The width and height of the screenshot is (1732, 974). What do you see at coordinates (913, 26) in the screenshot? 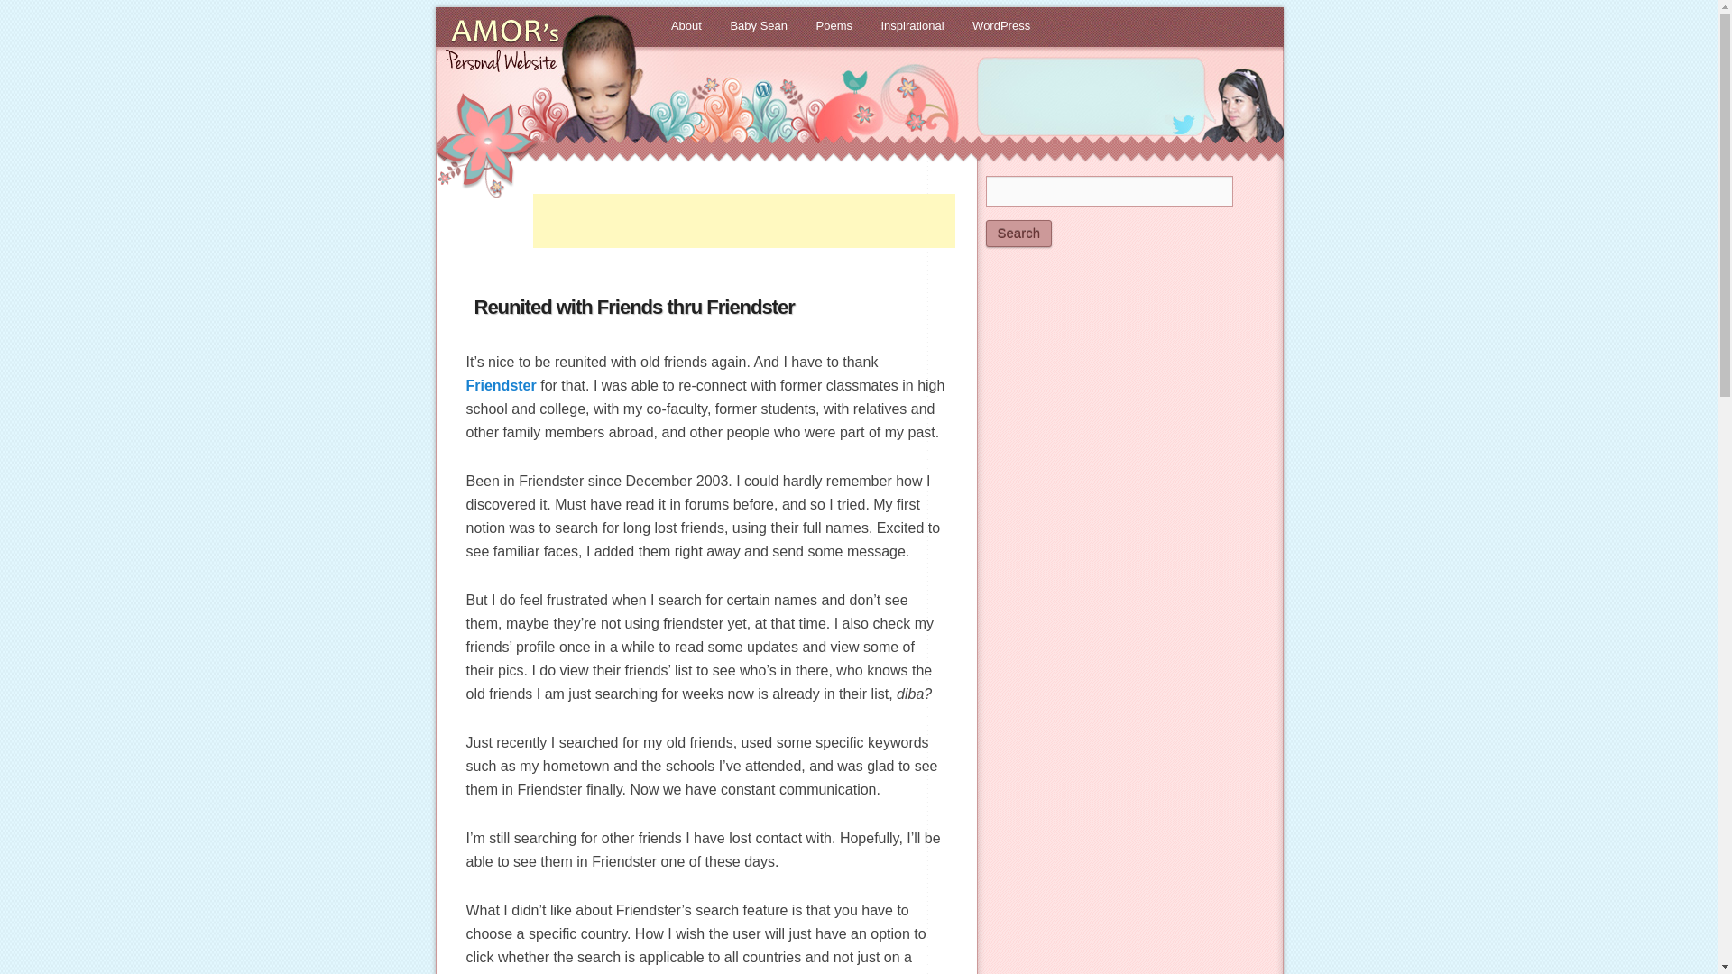
I see `Inspirational Articles and Poems` at bounding box center [913, 26].